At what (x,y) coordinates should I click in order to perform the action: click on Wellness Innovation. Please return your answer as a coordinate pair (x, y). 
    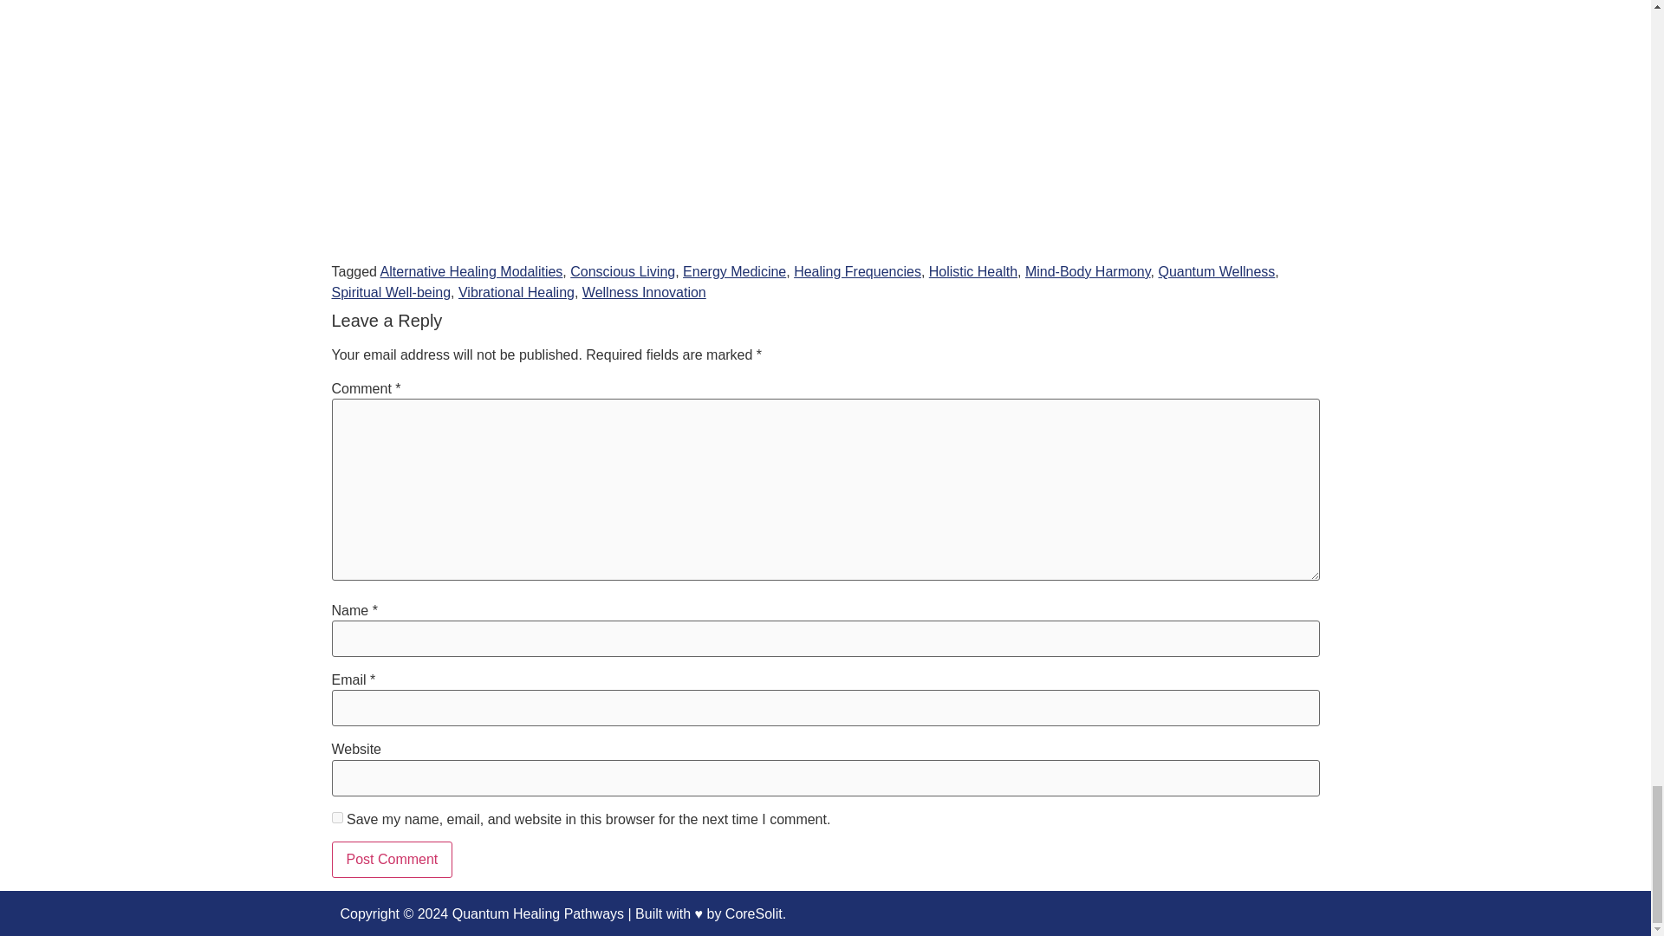
    Looking at the image, I should click on (644, 292).